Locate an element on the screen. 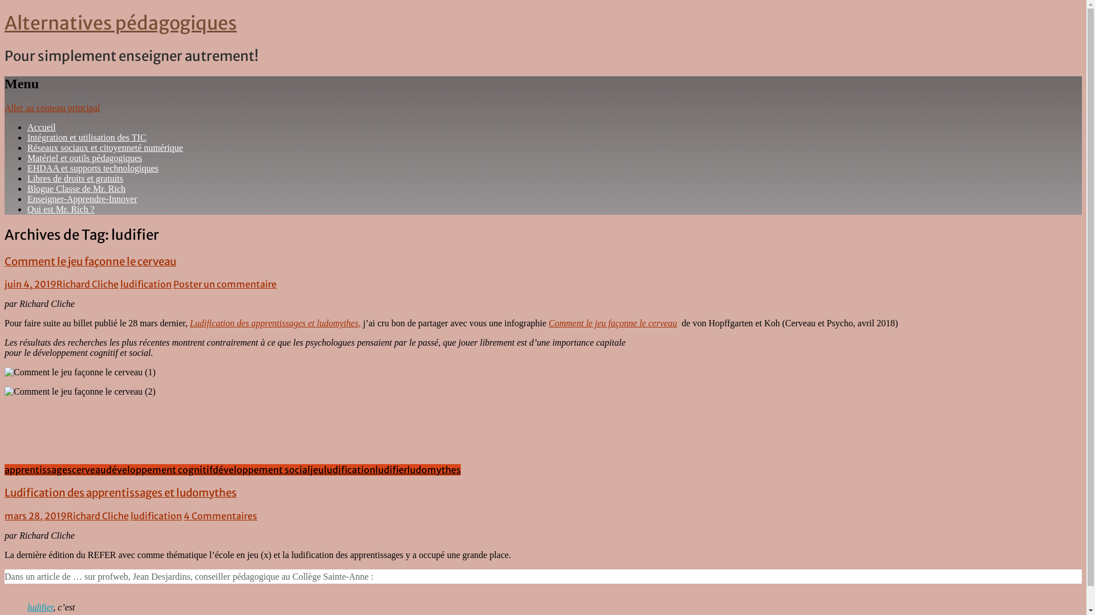  apprentissages is located at coordinates (38, 470).